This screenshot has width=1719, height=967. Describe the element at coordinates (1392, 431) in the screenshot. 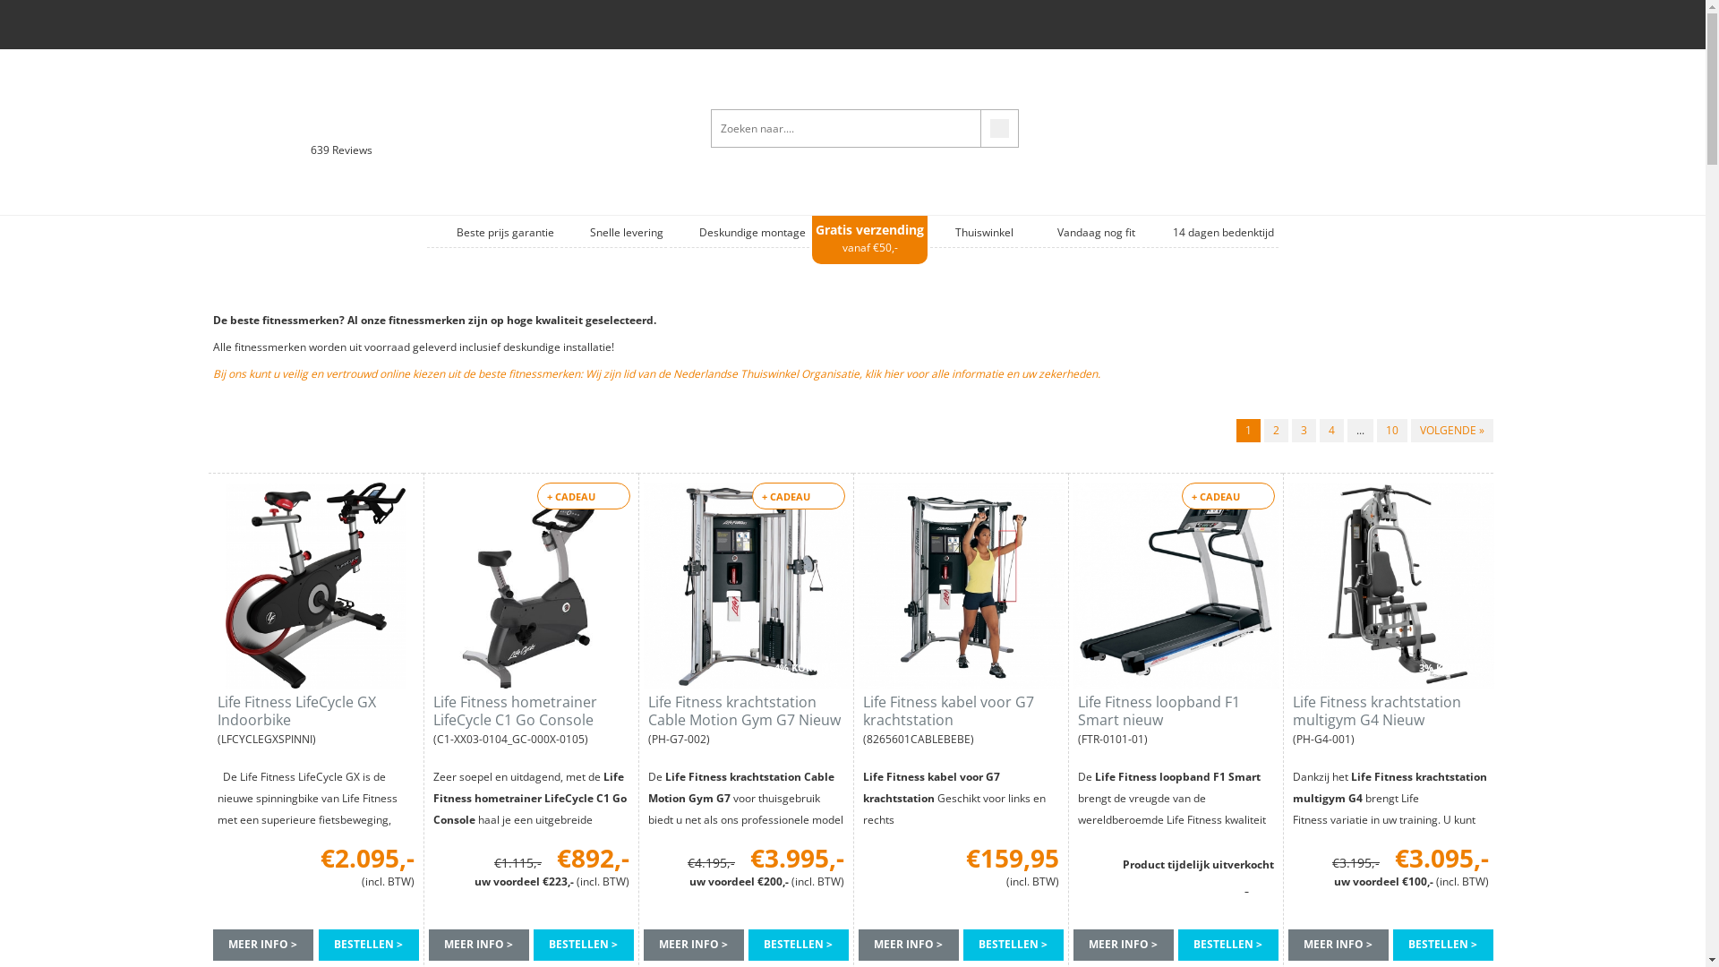

I see `10` at that location.